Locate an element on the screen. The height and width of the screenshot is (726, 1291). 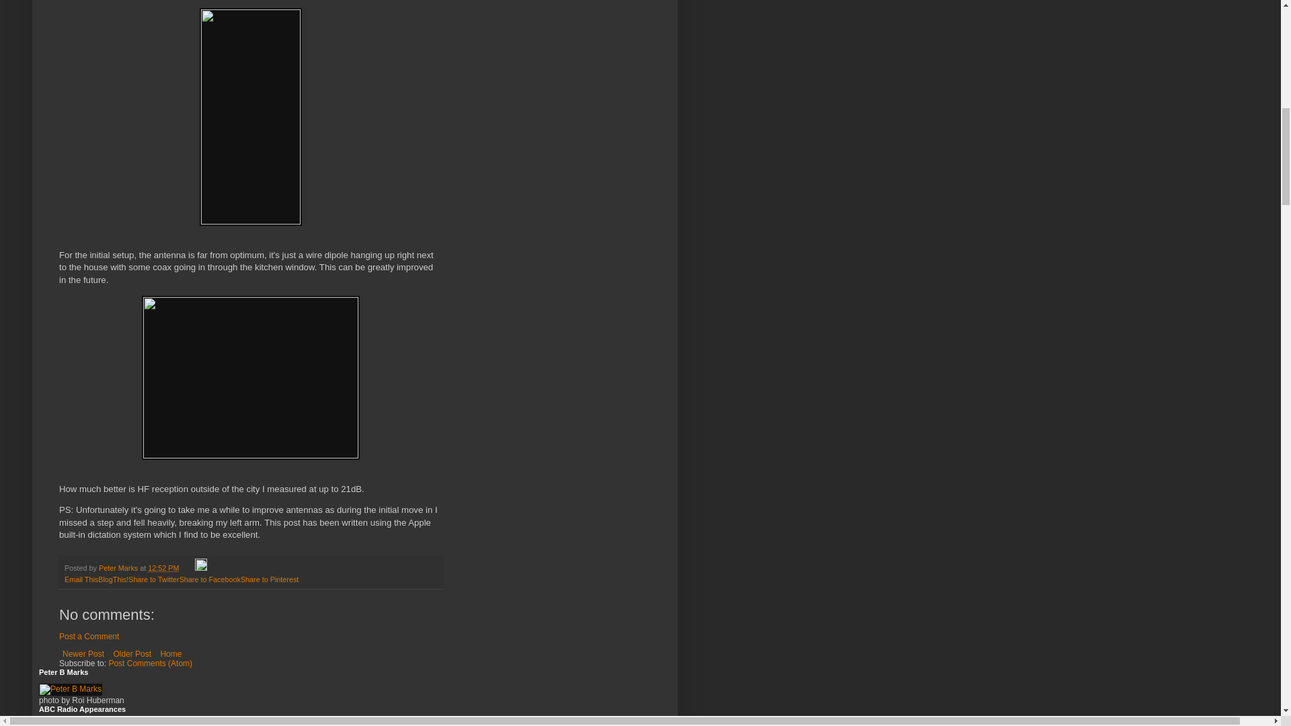
Newer Post is located at coordinates (83, 653).